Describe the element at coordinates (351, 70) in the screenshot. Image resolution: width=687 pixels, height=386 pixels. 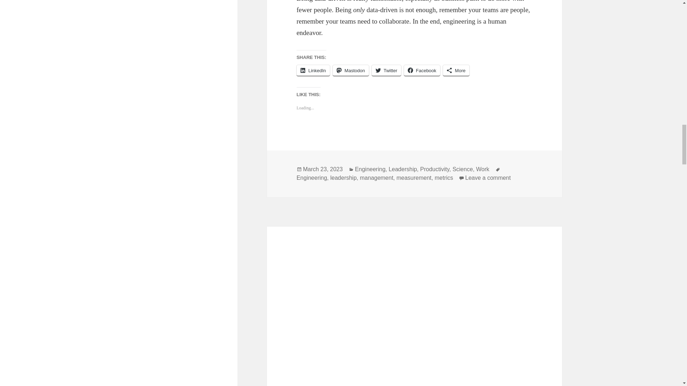
I see `Click to share on Mastodon` at that location.